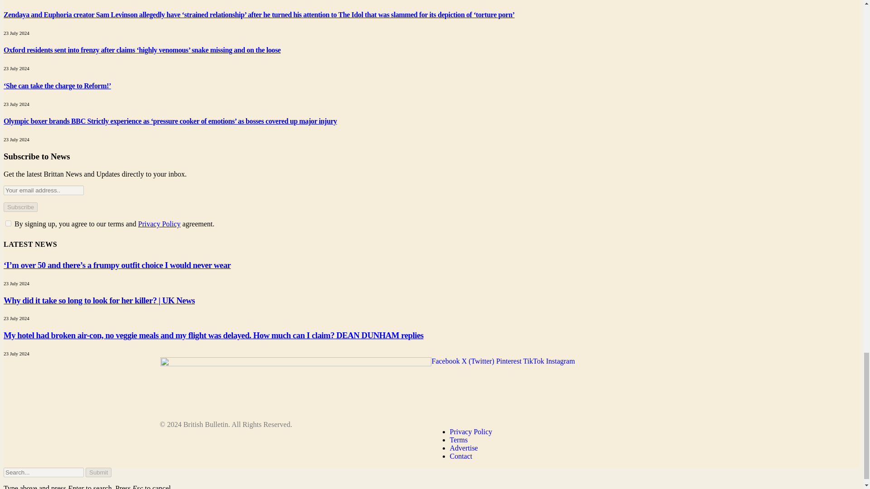  I want to click on Subscribe, so click(20, 207).